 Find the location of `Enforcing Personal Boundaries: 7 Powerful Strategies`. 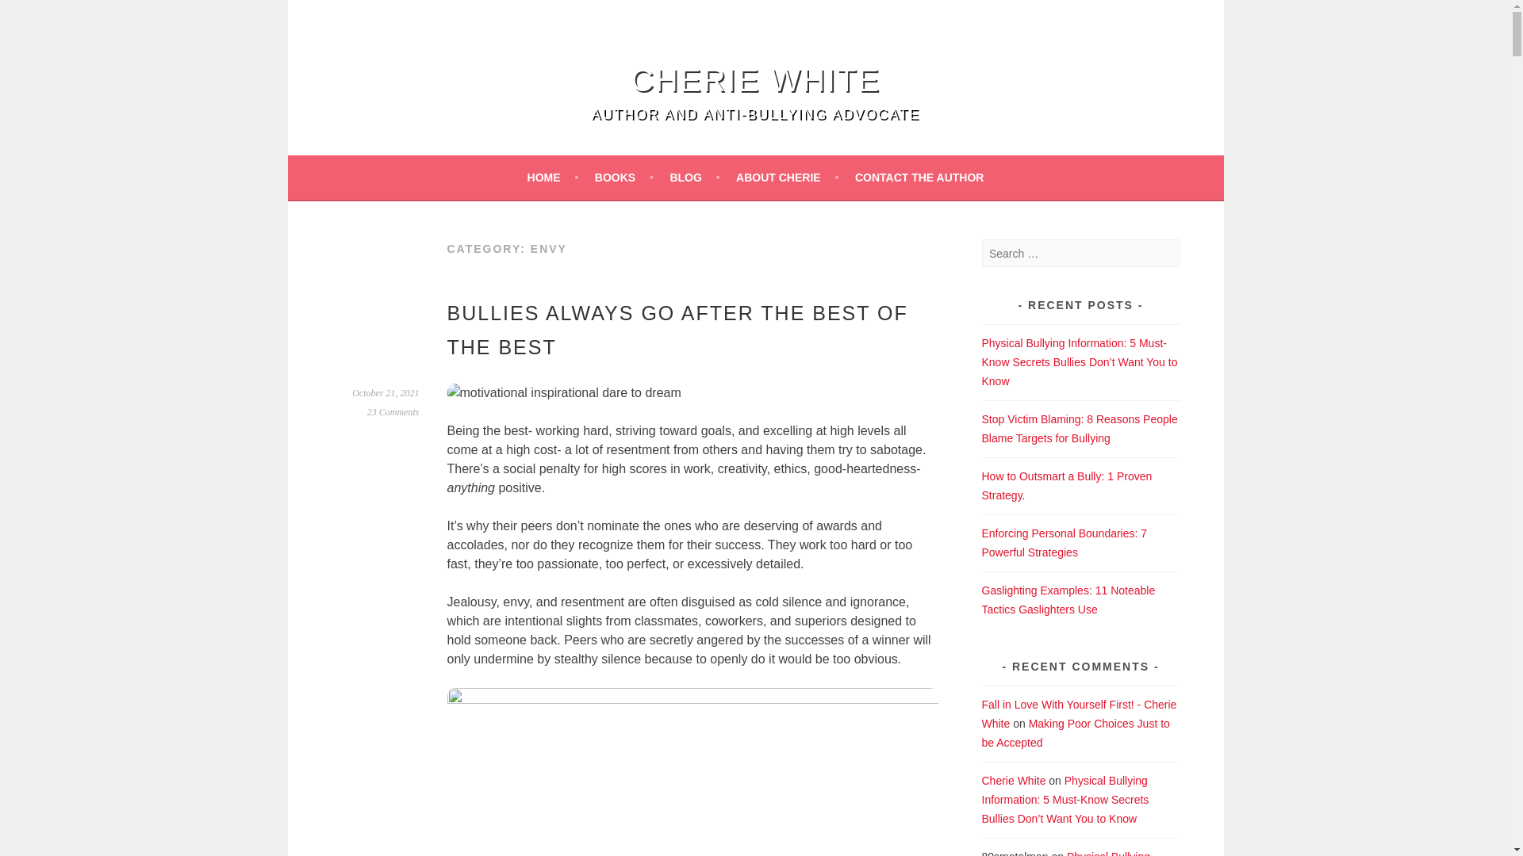

Enforcing Personal Boundaries: 7 Powerful Strategies is located at coordinates (1065, 543).